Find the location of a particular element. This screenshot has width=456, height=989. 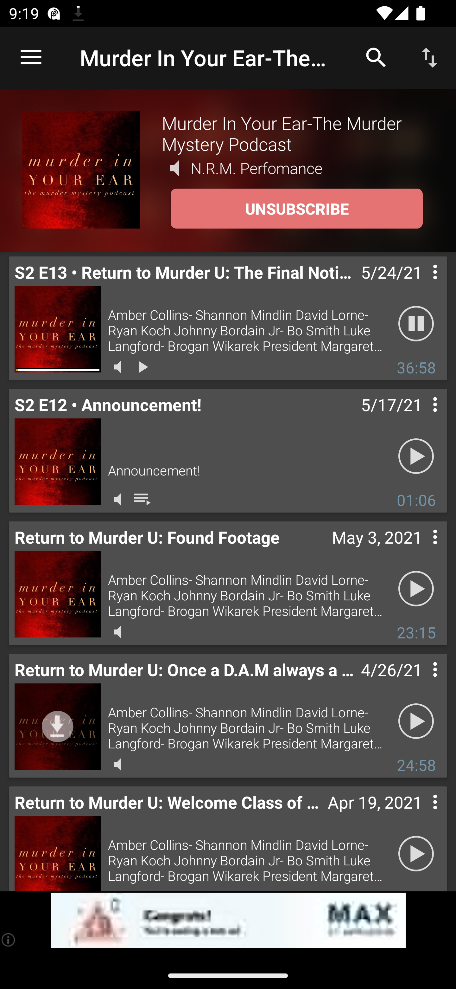

Contextual menu is located at coordinates (421, 549).